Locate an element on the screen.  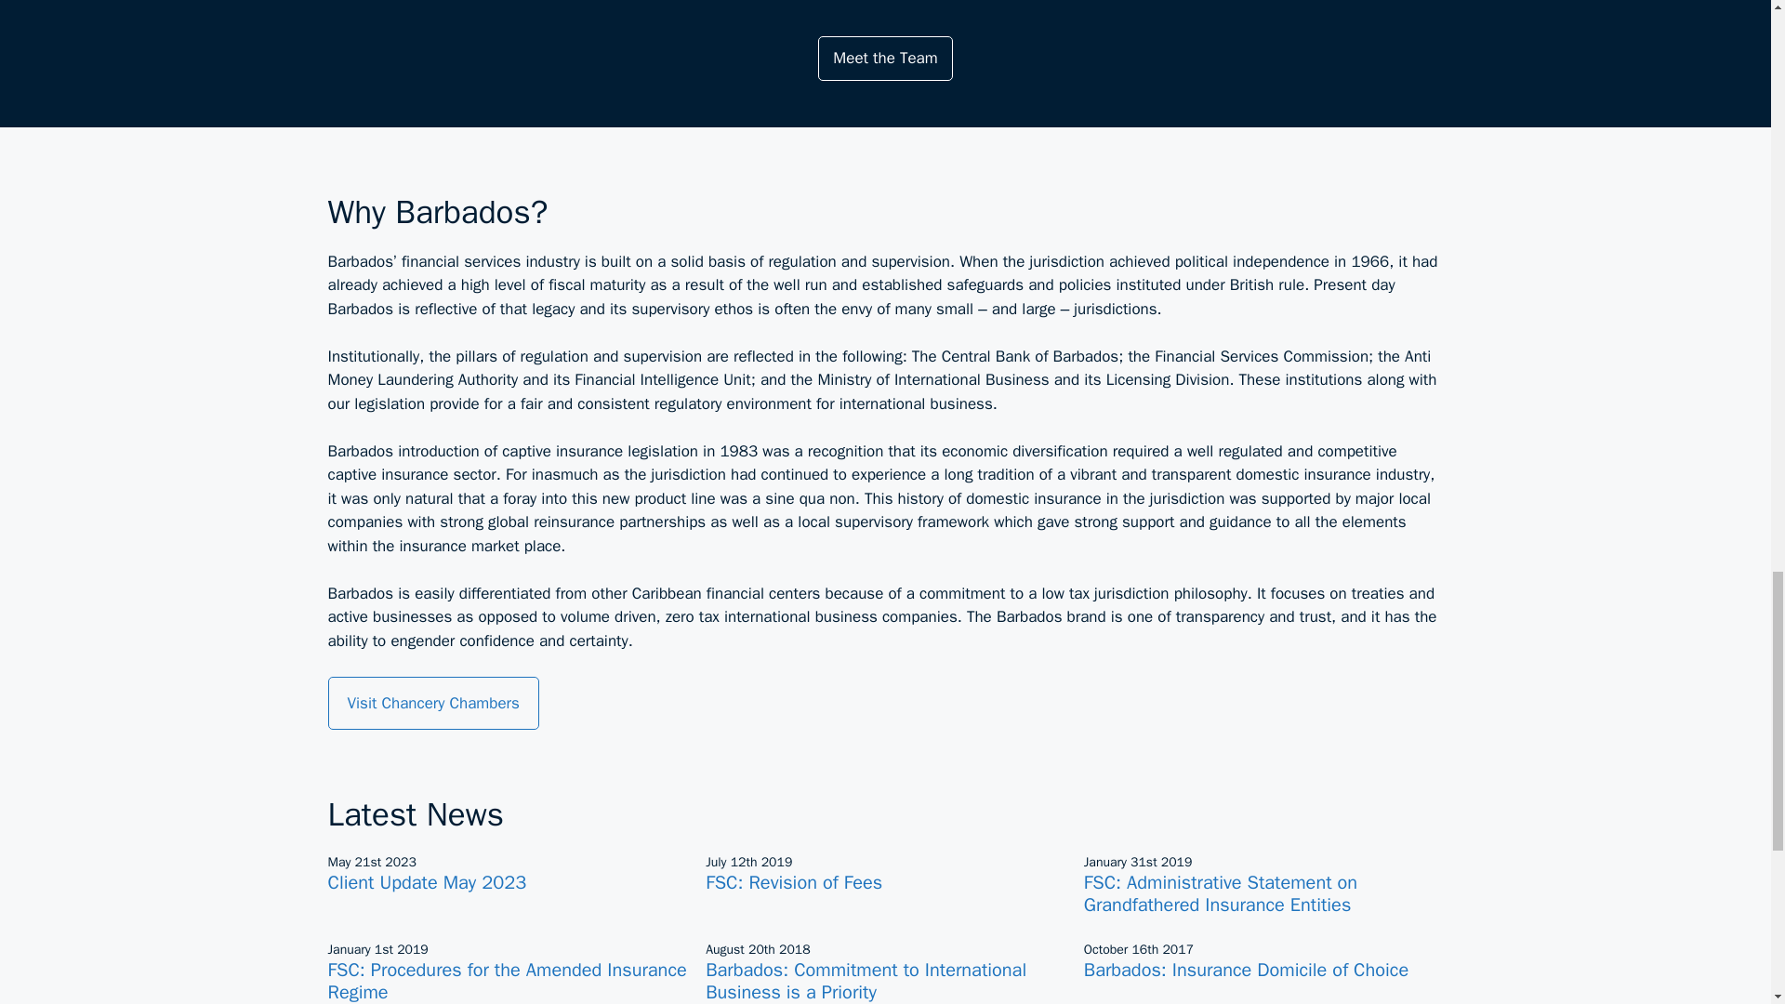
Barbados: Commitment to International Business is a Priority is located at coordinates (866, 982).